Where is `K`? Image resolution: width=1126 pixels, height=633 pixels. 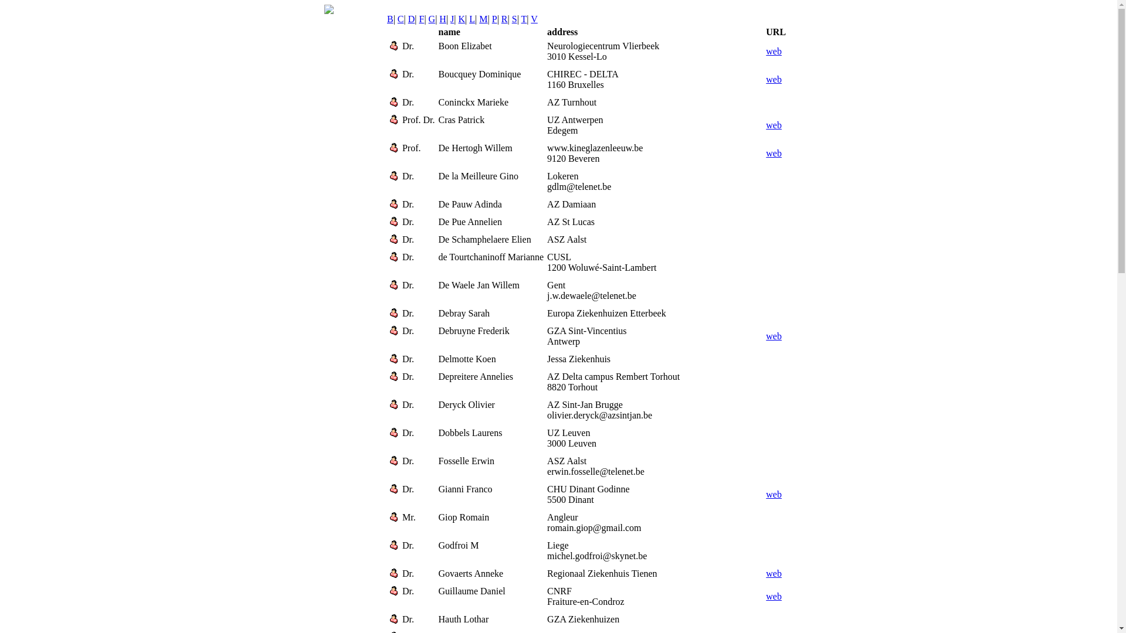 K is located at coordinates (462, 19).